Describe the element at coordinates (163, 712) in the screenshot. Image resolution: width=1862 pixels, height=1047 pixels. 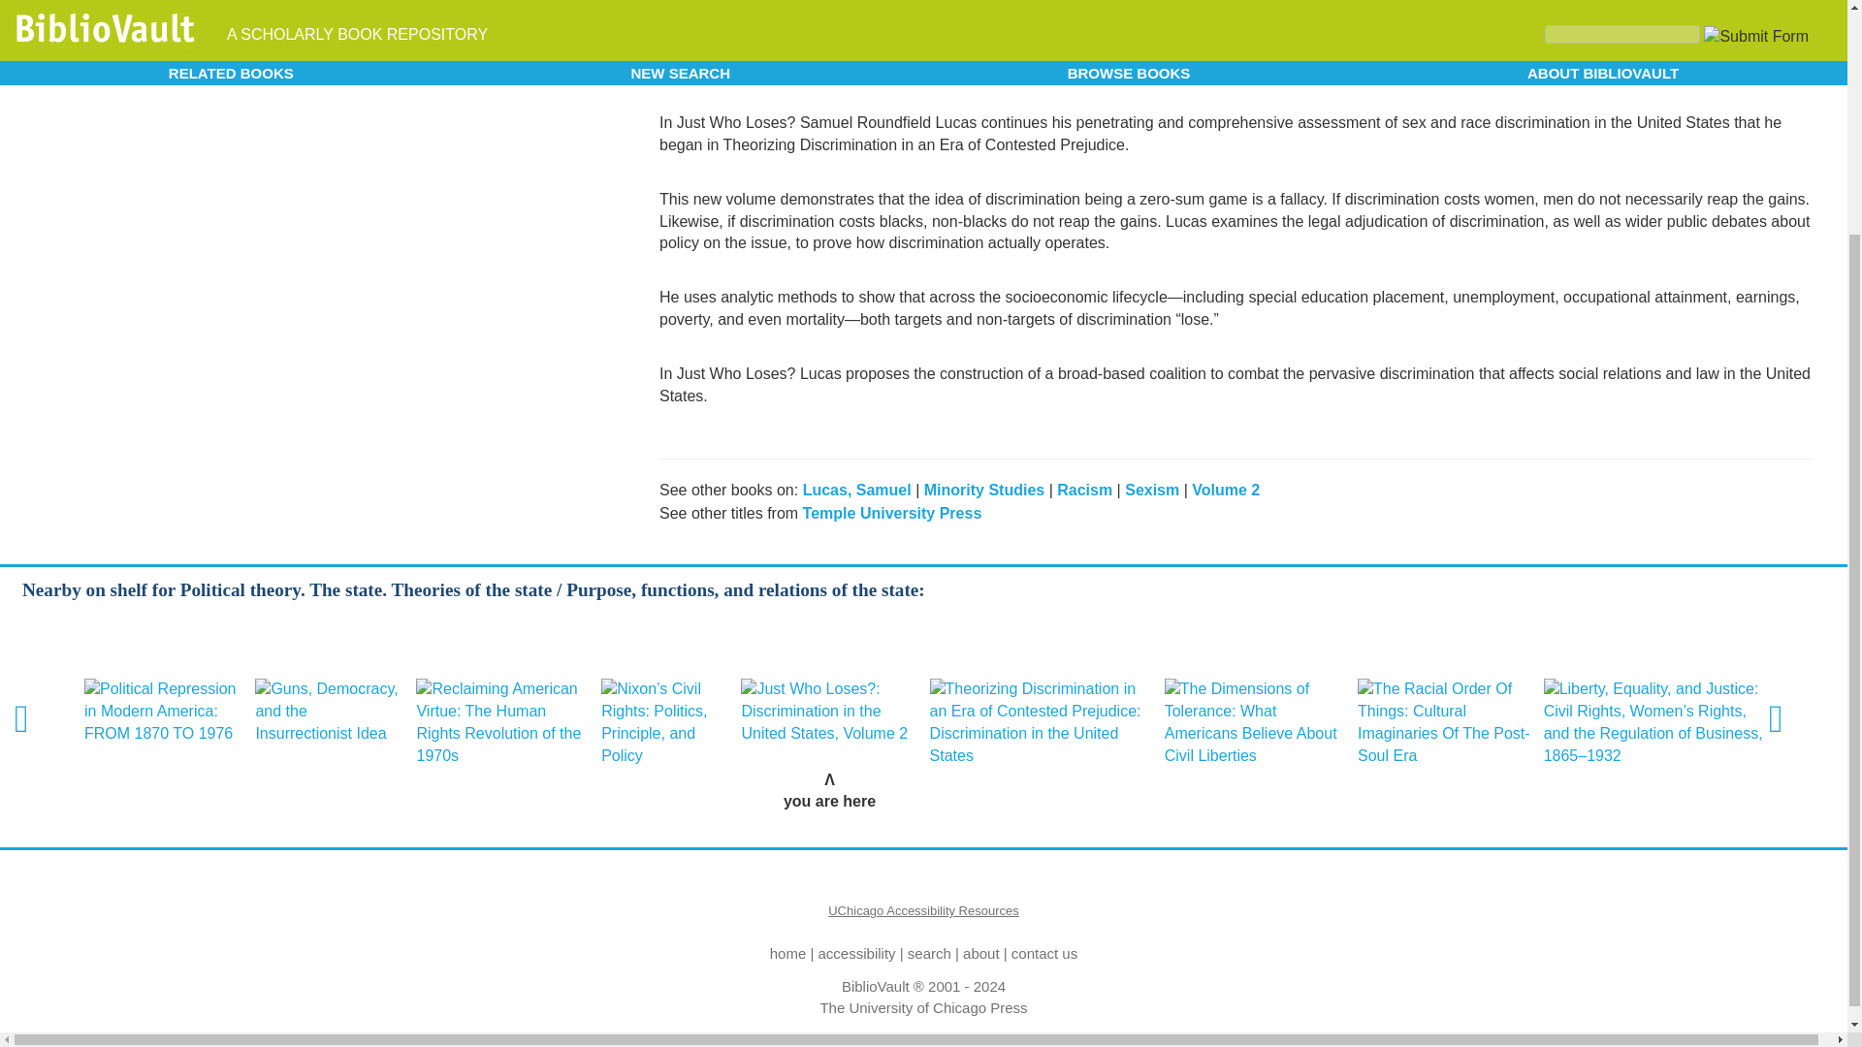
I see `Political Repression in Modern America: FROM 1870 TO 1976` at that location.